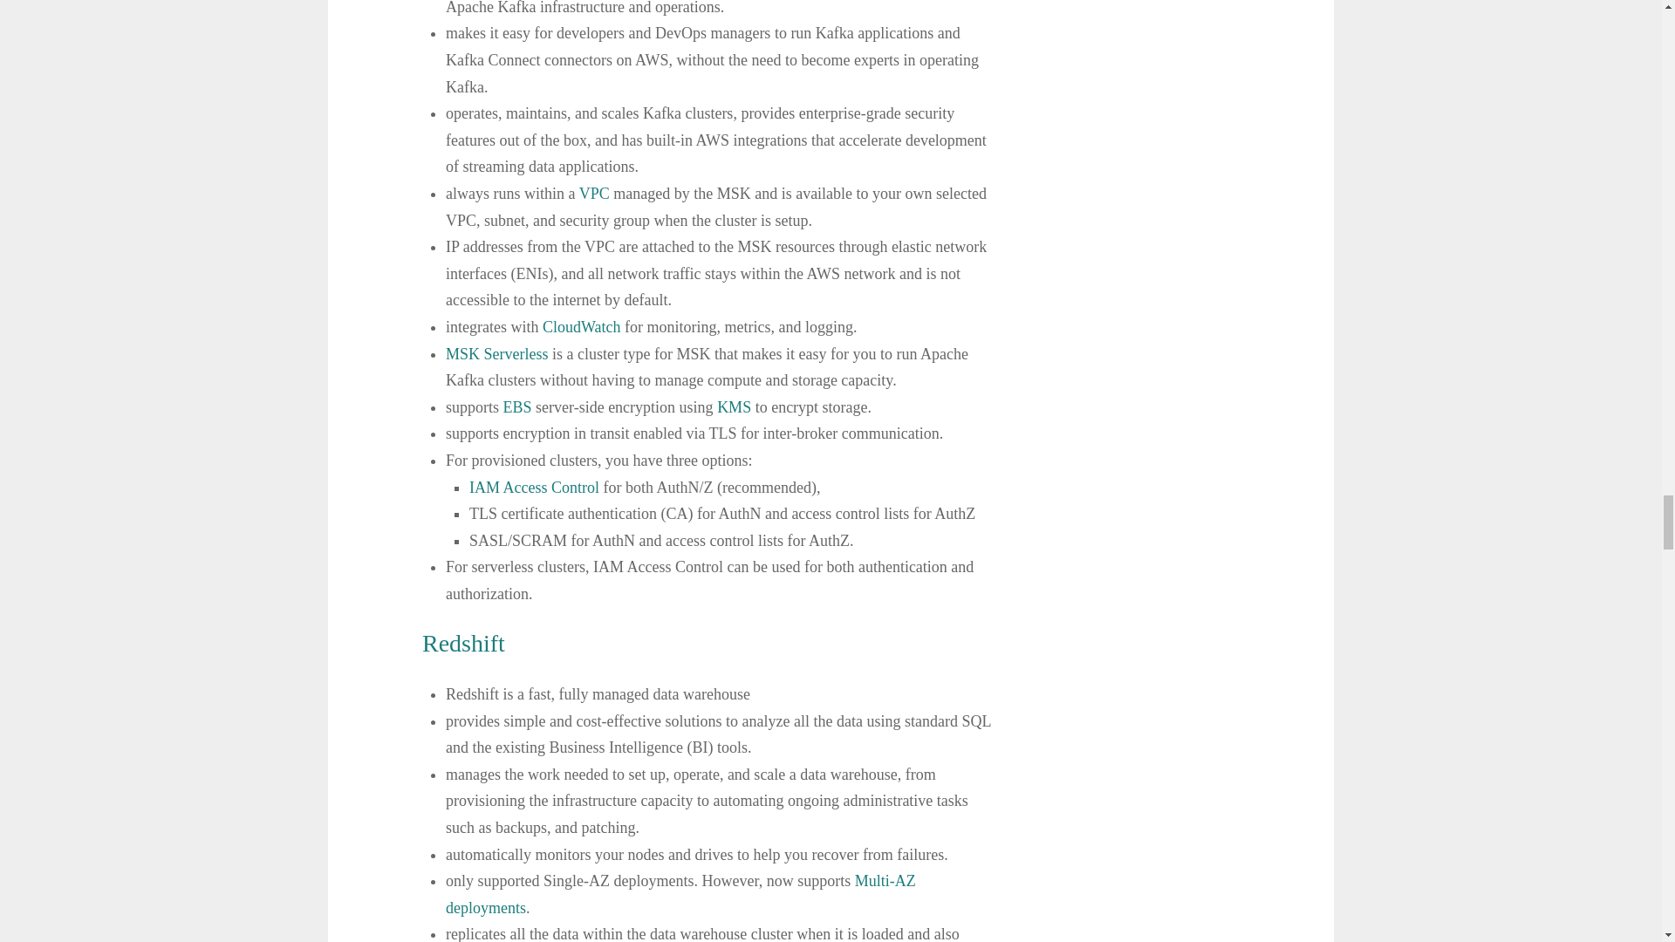  What do you see at coordinates (534, 487) in the screenshot?
I see `IAM Access Control` at bounding box center [534, 487].